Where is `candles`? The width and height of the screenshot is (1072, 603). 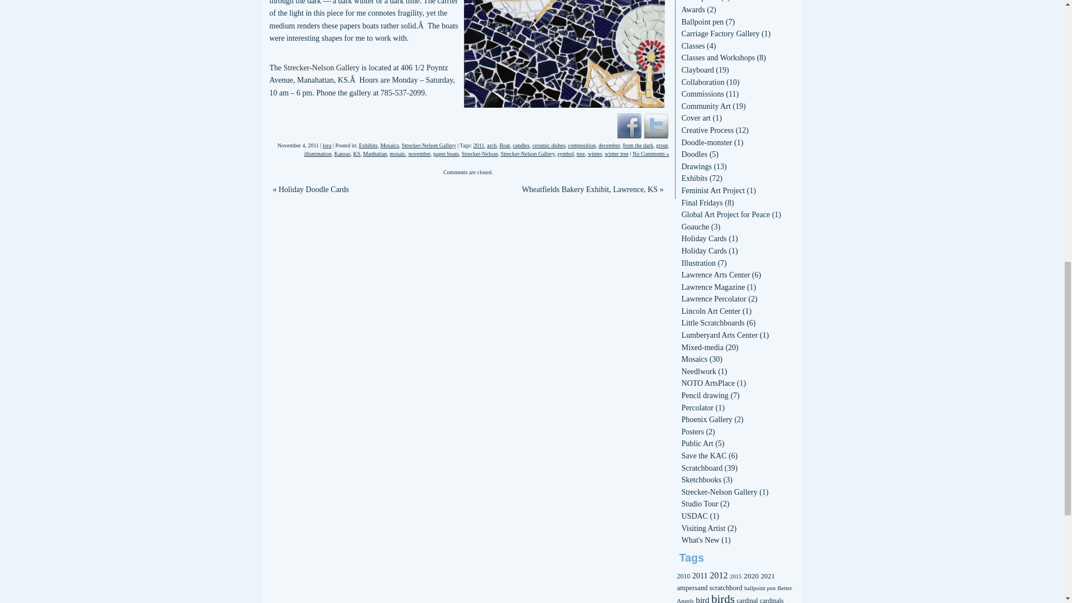 candles is located at coordinates (520, 145).